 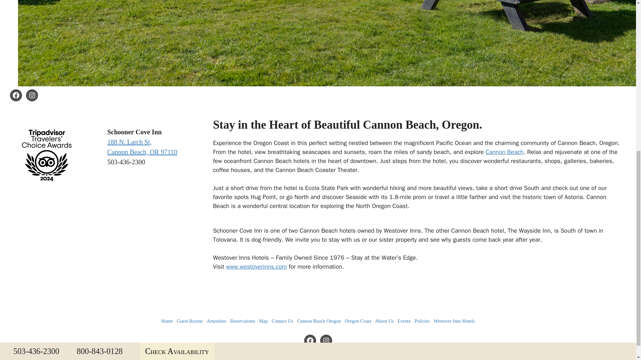 I want to click on Oregon Coast, so click(x=358, y=321).